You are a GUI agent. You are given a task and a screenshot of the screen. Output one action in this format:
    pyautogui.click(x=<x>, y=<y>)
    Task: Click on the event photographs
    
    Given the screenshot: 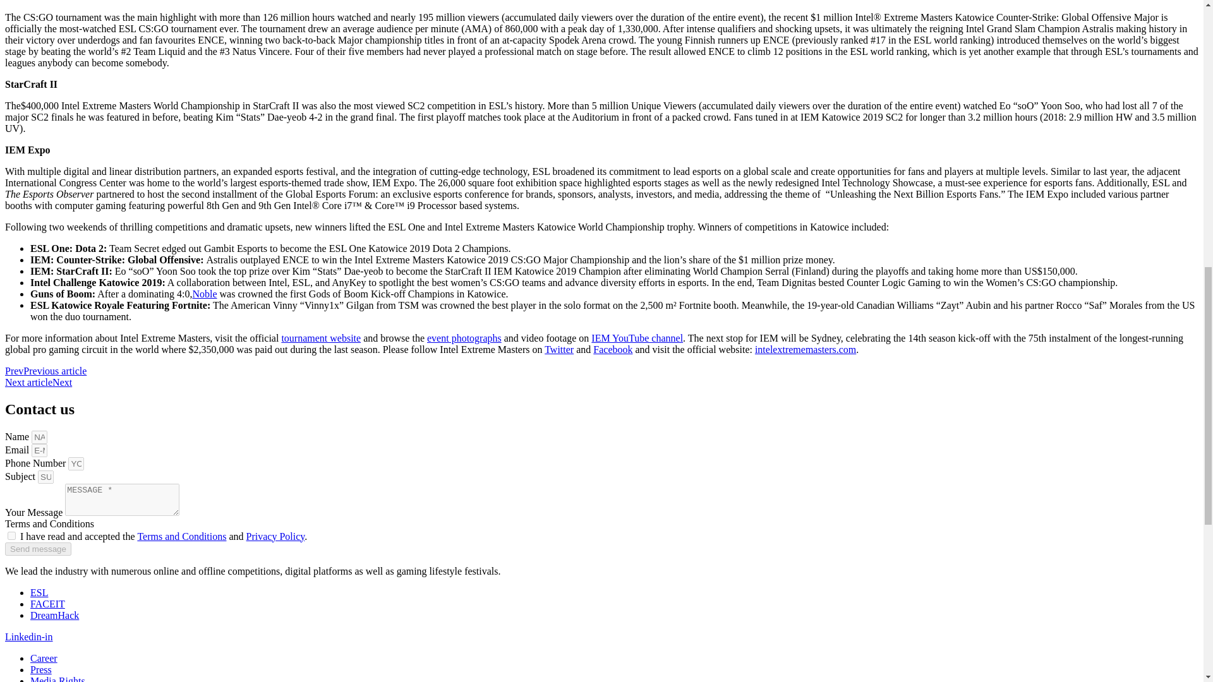 What is the action you would take?
    pyautogui.click(x=464, y=338)
    